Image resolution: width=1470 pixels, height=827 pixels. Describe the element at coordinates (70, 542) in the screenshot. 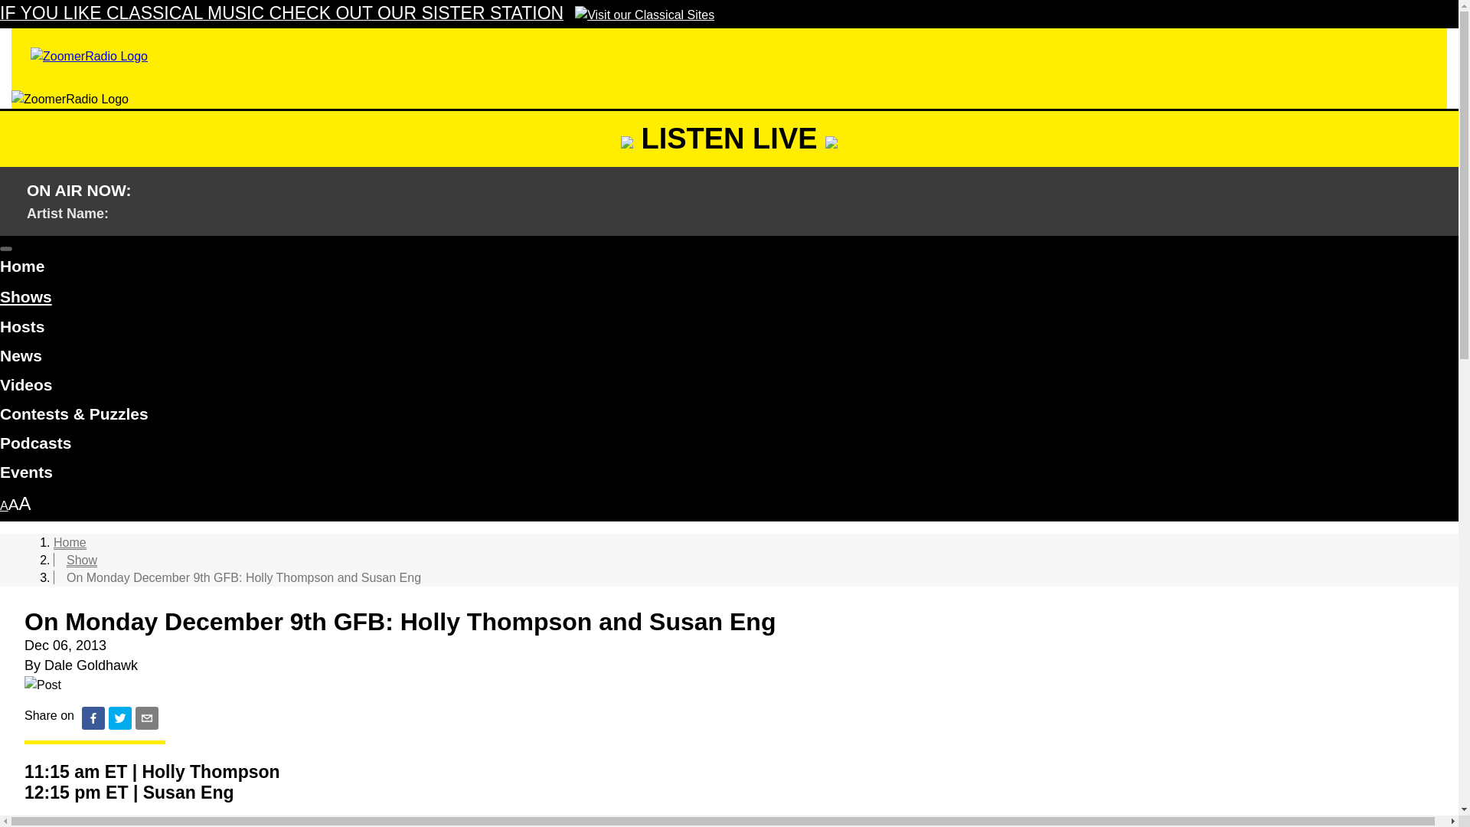

I see `Home` at that location.